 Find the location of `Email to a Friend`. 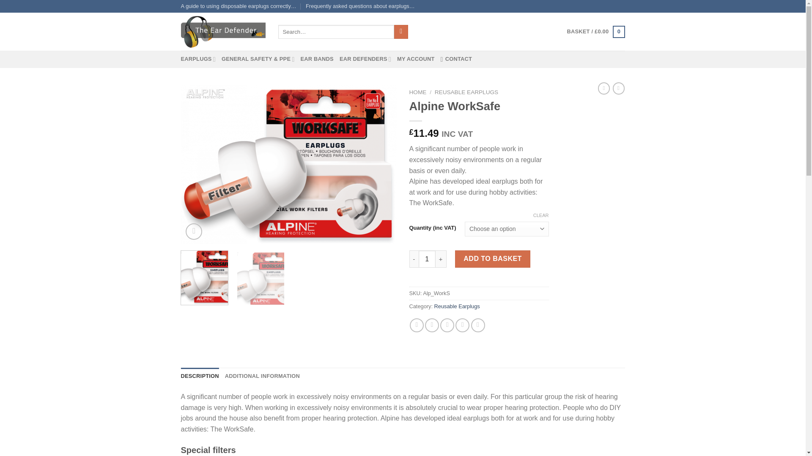

Email to a Friend is located at coordinates (447, 325).